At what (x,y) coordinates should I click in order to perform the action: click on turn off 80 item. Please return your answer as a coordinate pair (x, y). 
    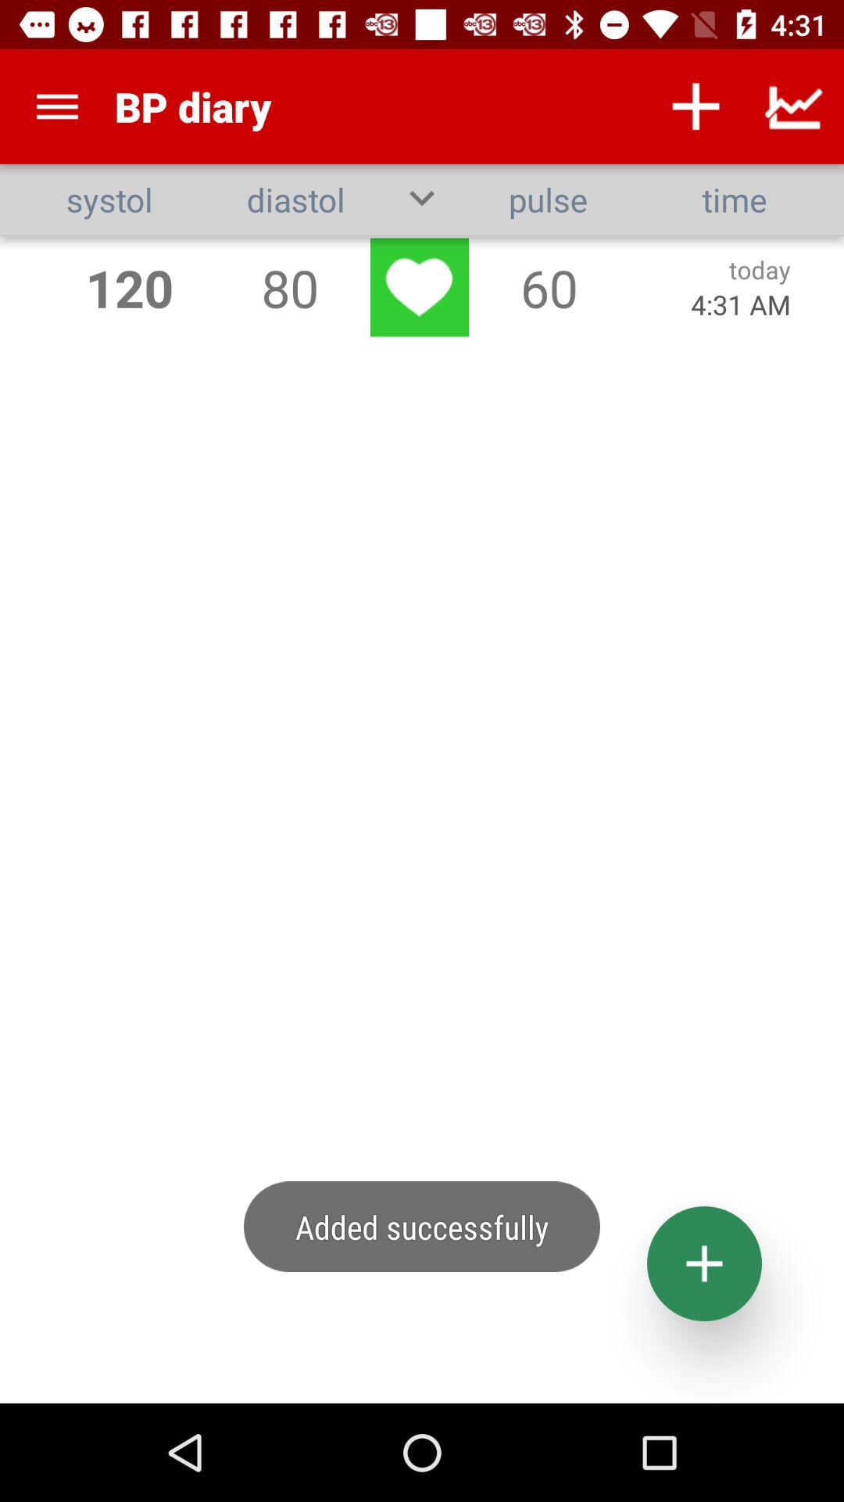
    Looking at the image, I should click on (289, 288).